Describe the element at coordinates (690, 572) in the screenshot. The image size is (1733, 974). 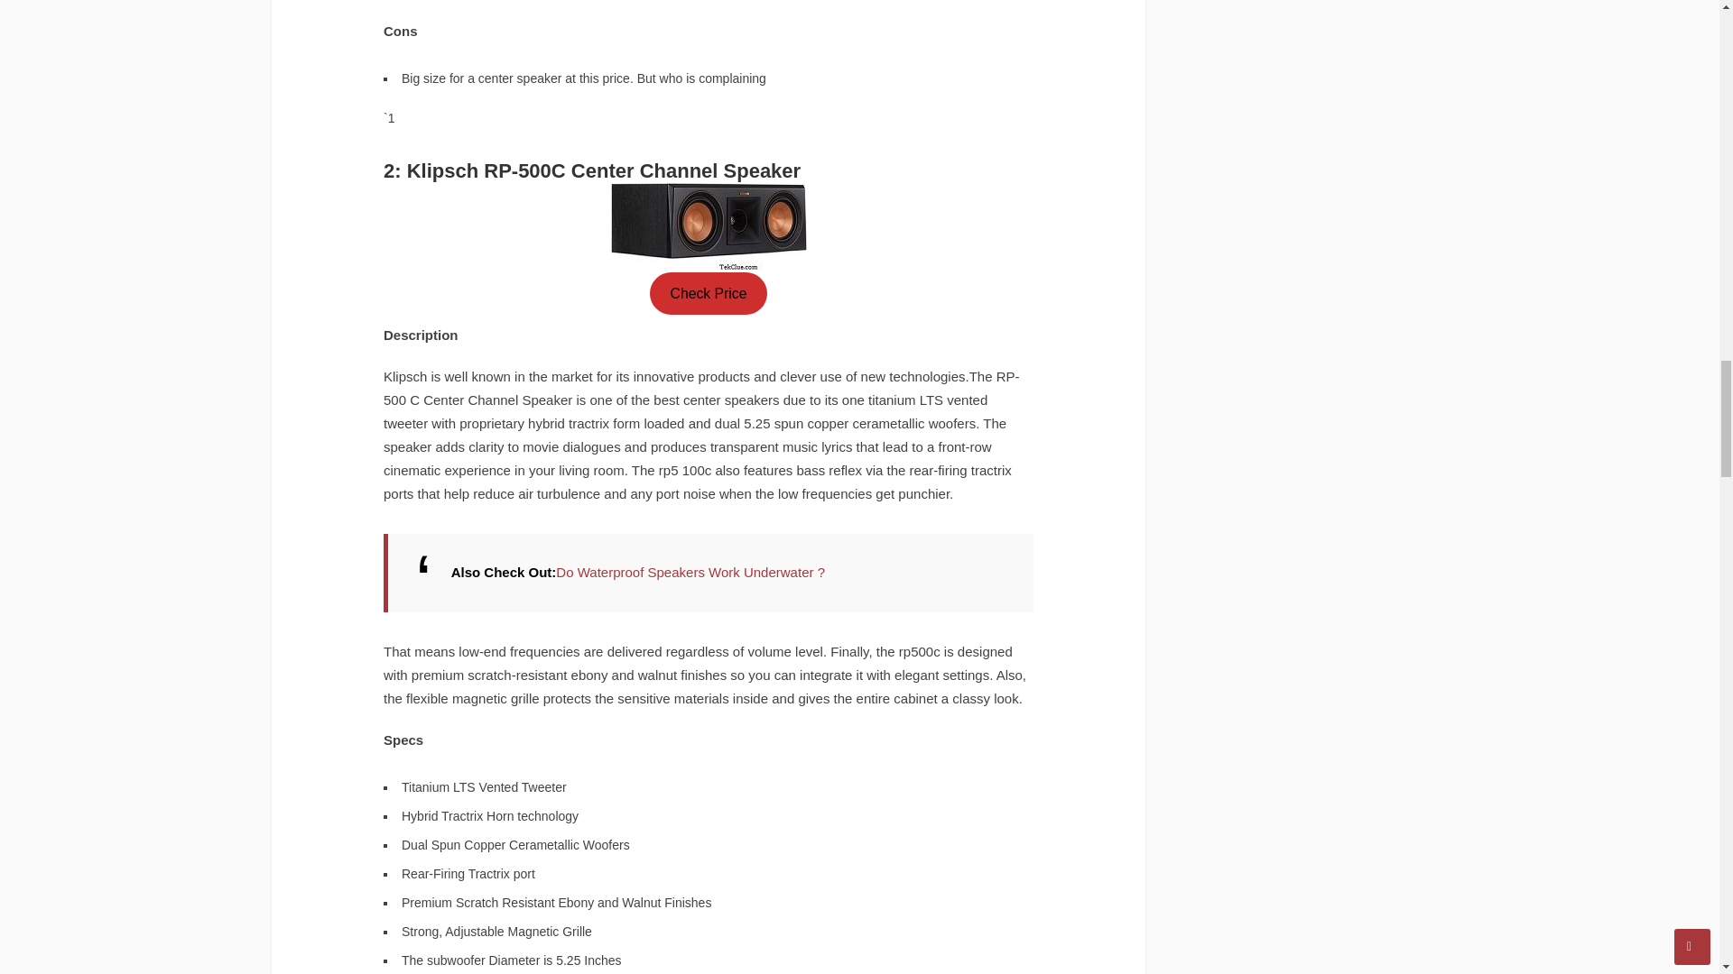
I see `Do Waterproof Speakers Work Underwater ?` at that location.